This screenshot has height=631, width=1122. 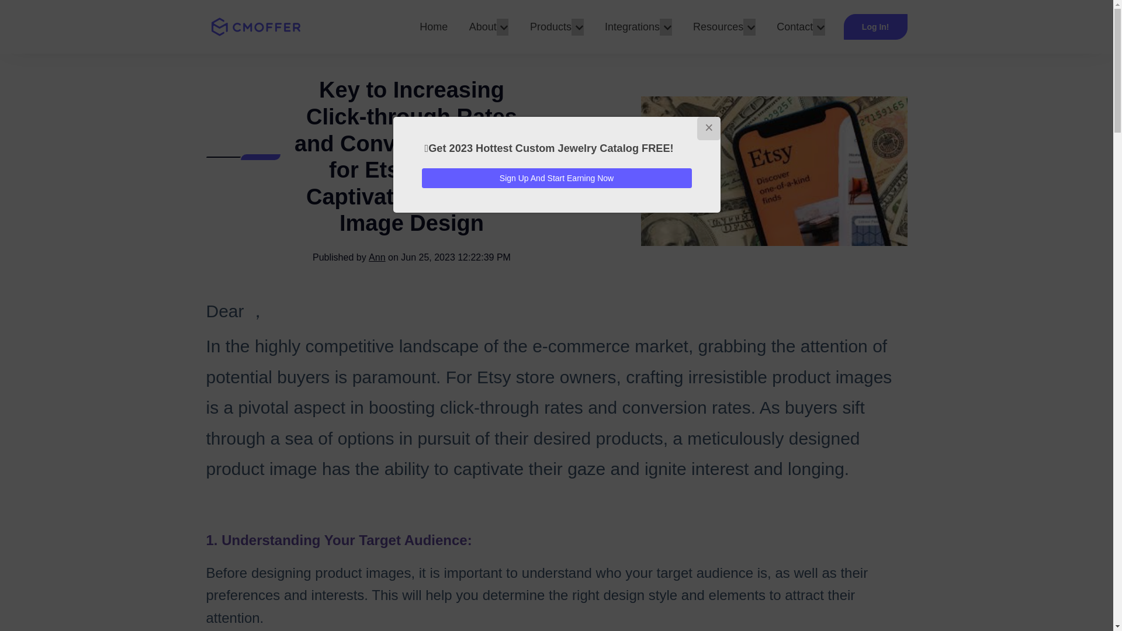 What do you see at coordinates (794, 27) in the screenshot?
I see `Contact` at bounding box center [794, 27].